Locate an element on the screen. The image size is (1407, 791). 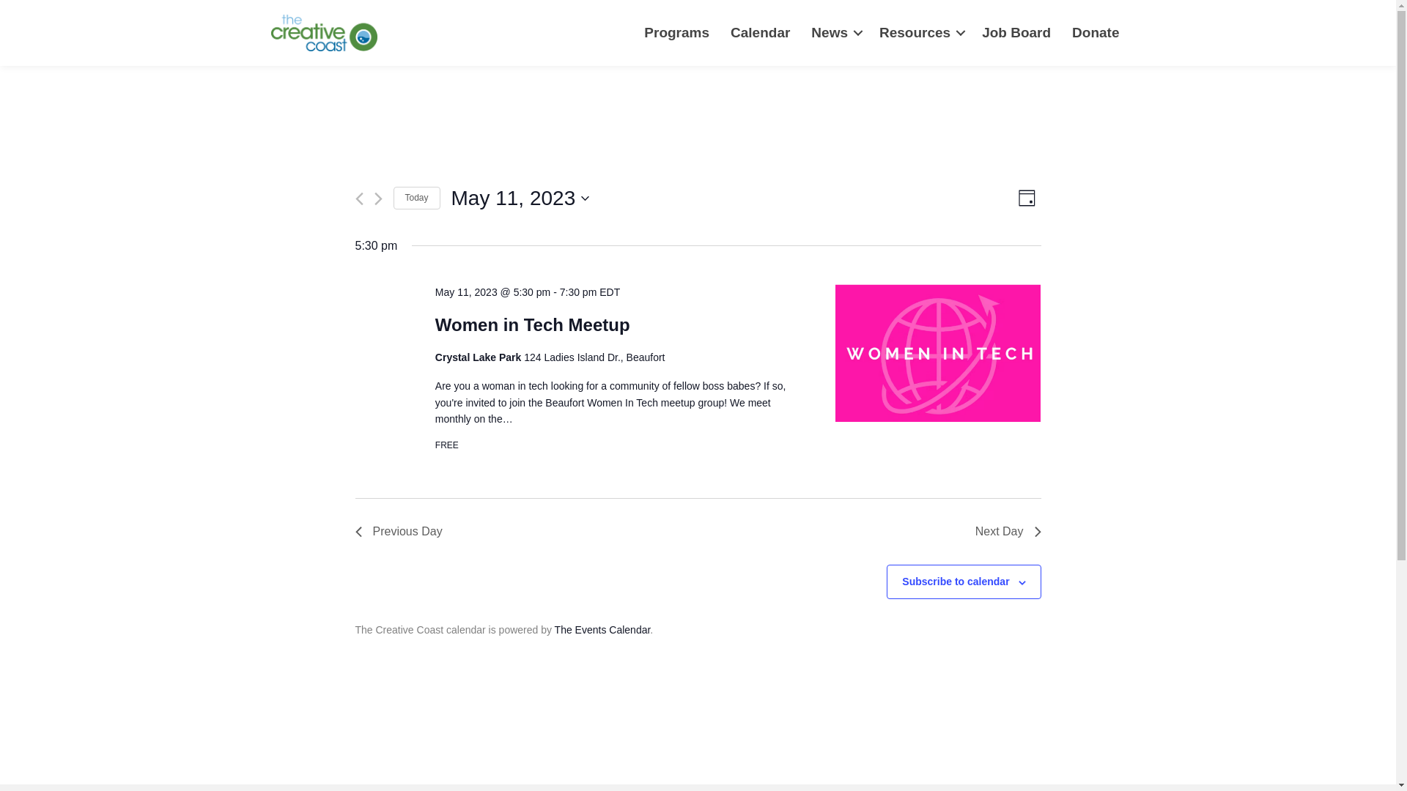
Programs is located at coordinates (676, 34).